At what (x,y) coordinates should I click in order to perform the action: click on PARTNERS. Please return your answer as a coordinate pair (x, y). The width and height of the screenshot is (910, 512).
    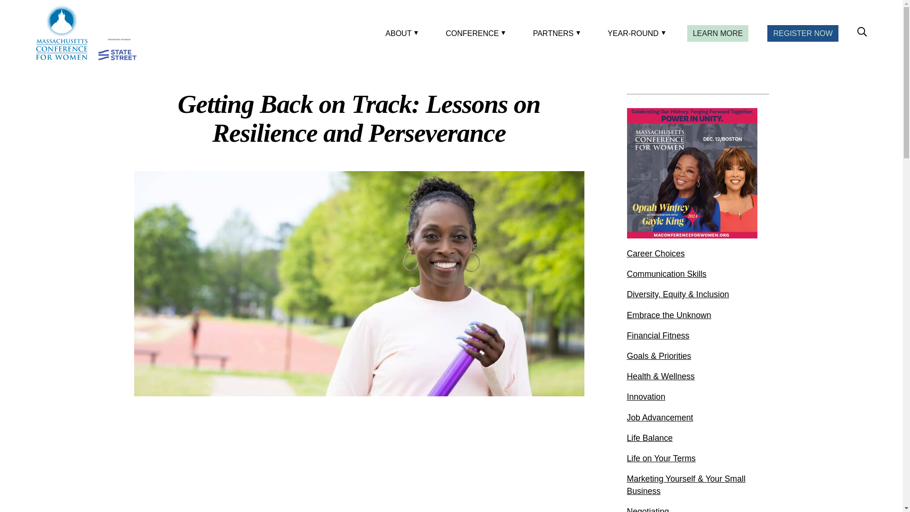
    Looking at the image, I should click on (555, 33).